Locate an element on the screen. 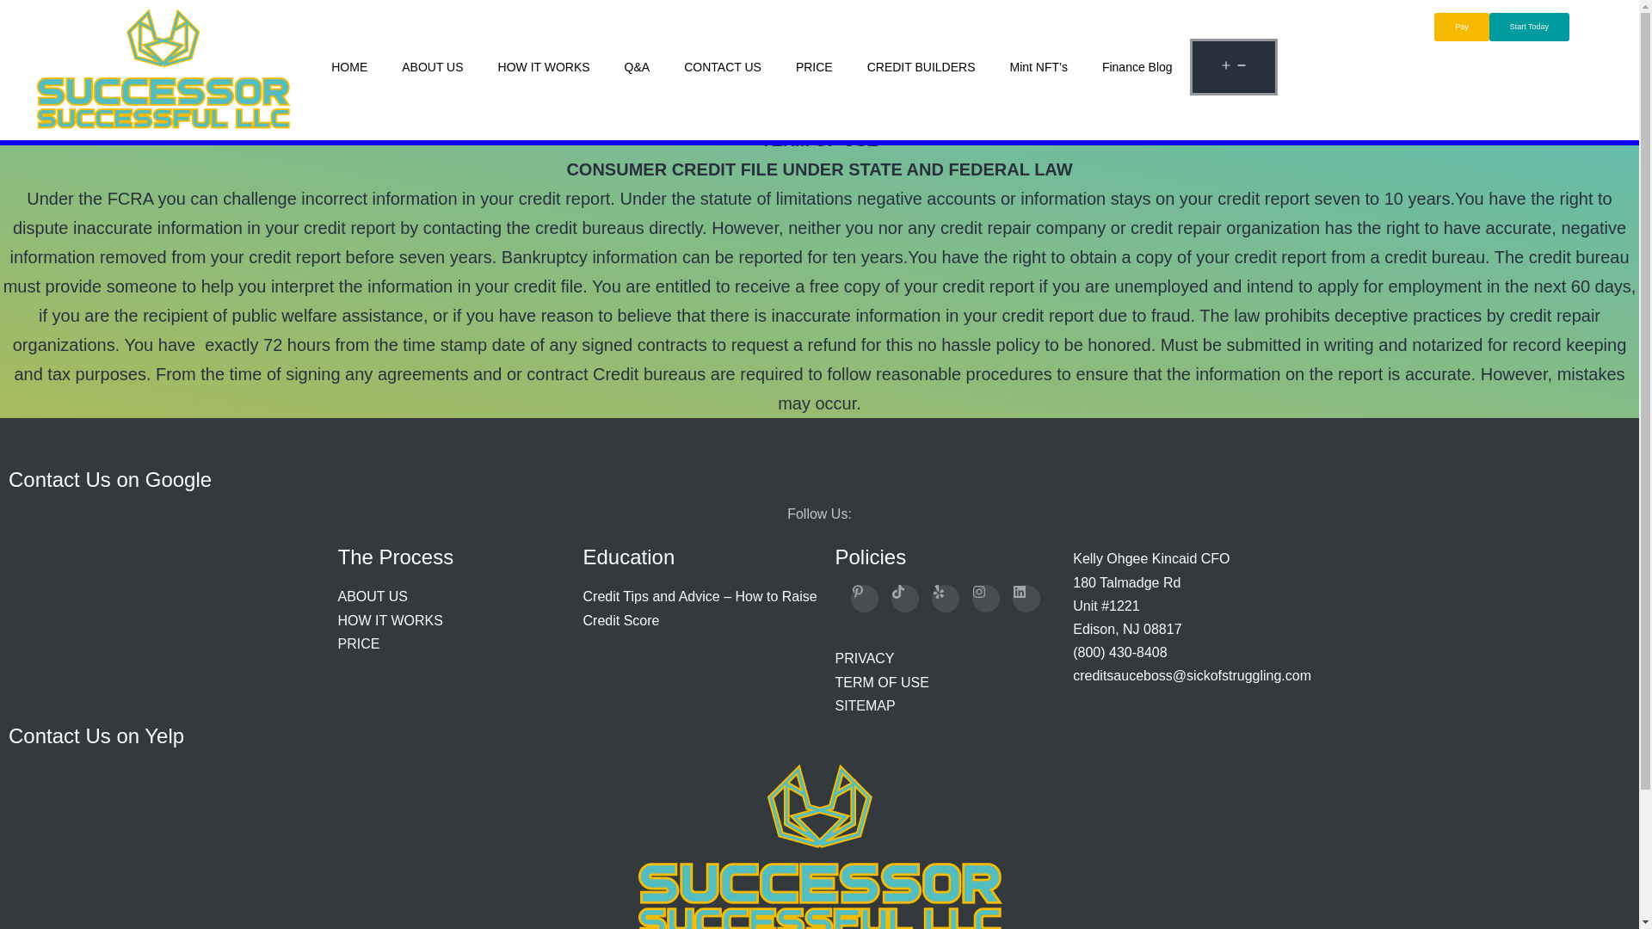 The image size is (1652, 929). HOME is located at coordinates (349, 67).